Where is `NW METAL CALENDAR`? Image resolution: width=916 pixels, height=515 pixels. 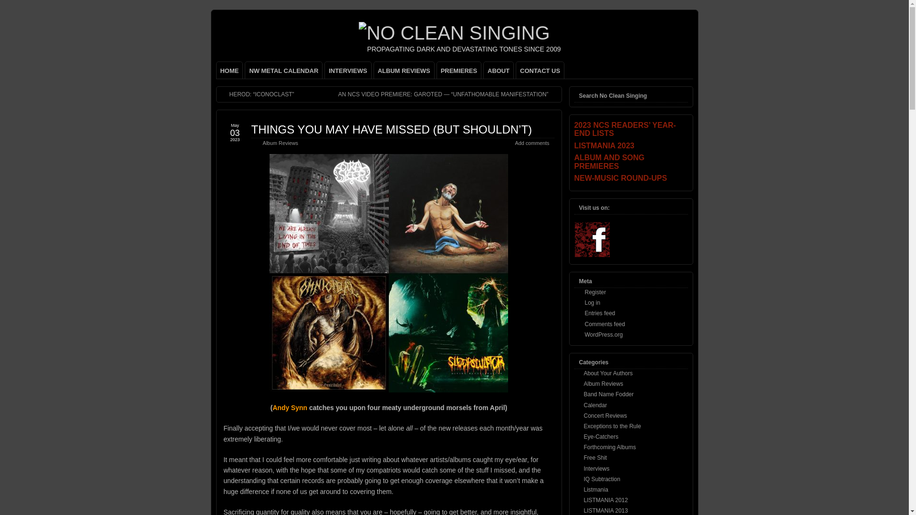 NW METAL CALENDAR is located at coordinates (283, 70).